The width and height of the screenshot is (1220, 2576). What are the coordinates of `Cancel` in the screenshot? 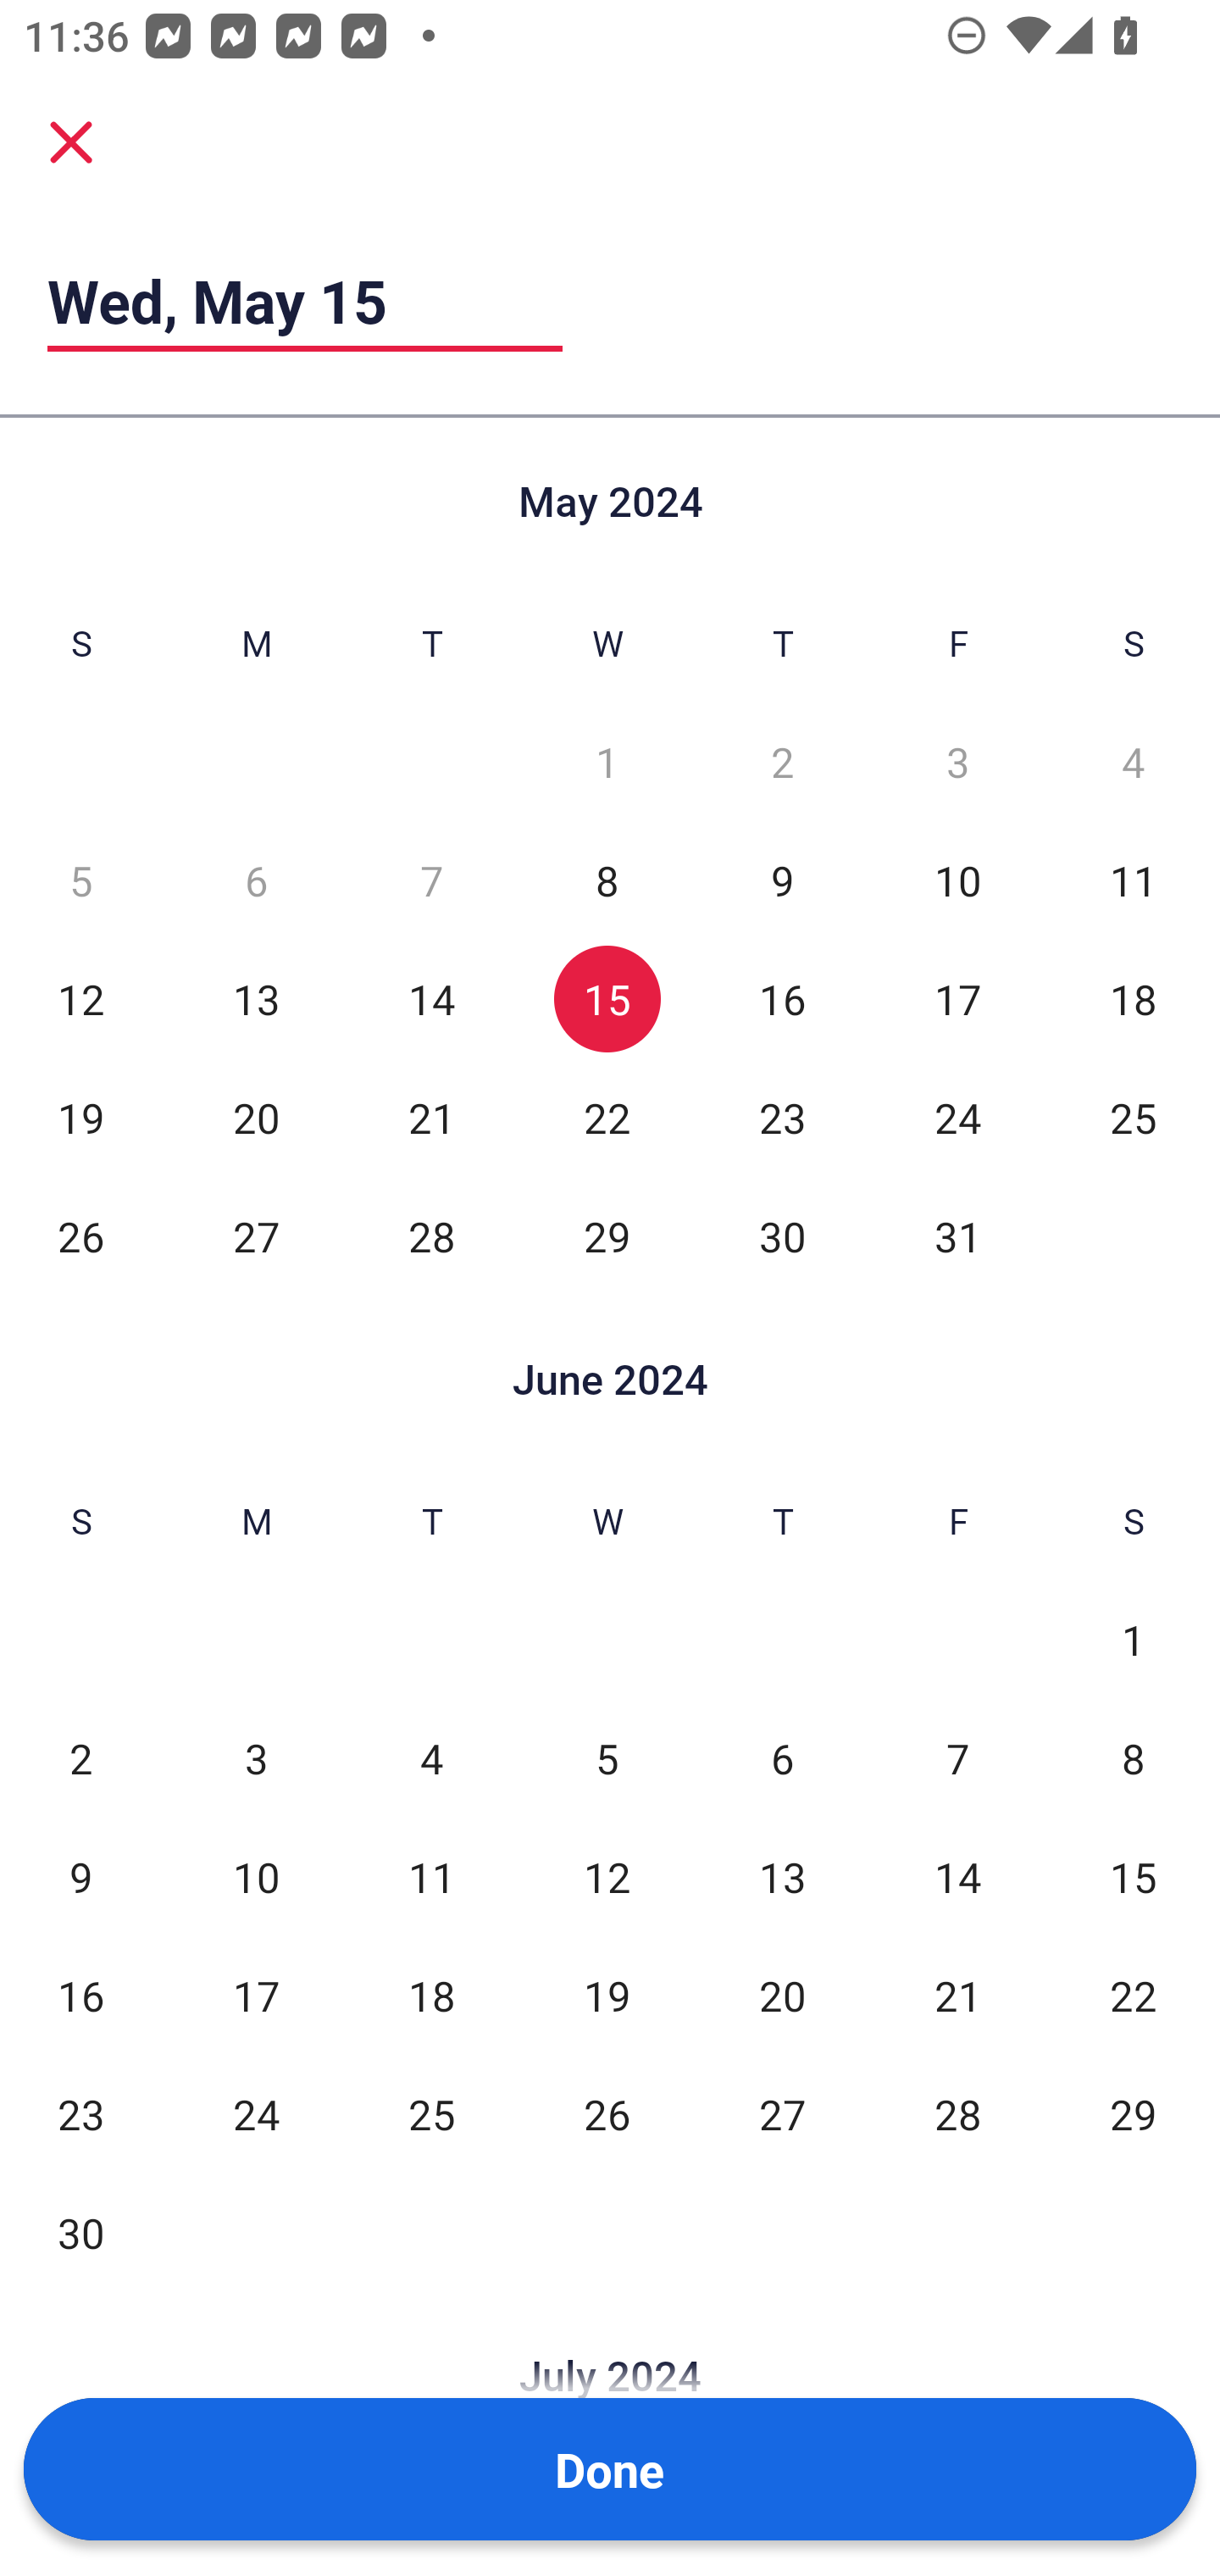 It's located at (71, 141).